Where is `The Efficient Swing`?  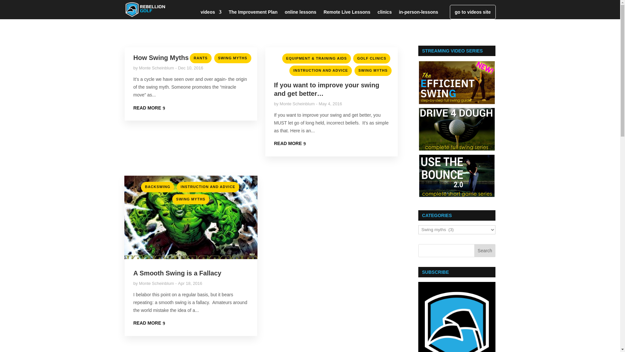 The Efficient Swing is located at coordinates (457, 82).